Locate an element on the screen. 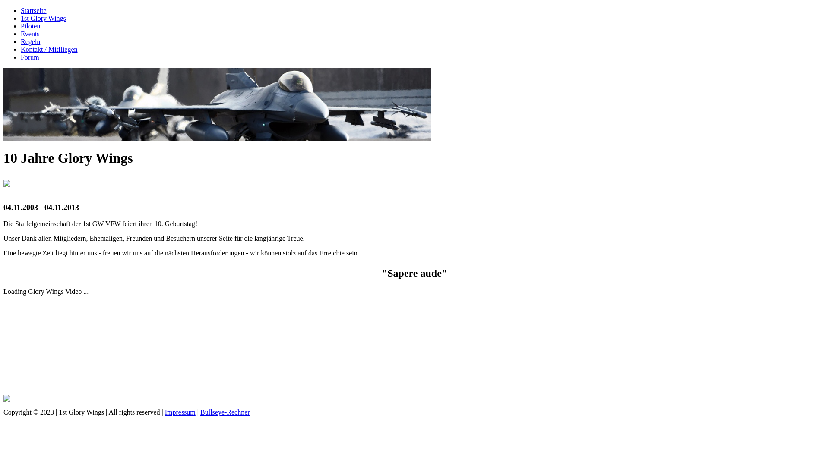 The width and height of the screenshot is (829, 466). 1st Glory Wings is located at coordinates (43, 18).